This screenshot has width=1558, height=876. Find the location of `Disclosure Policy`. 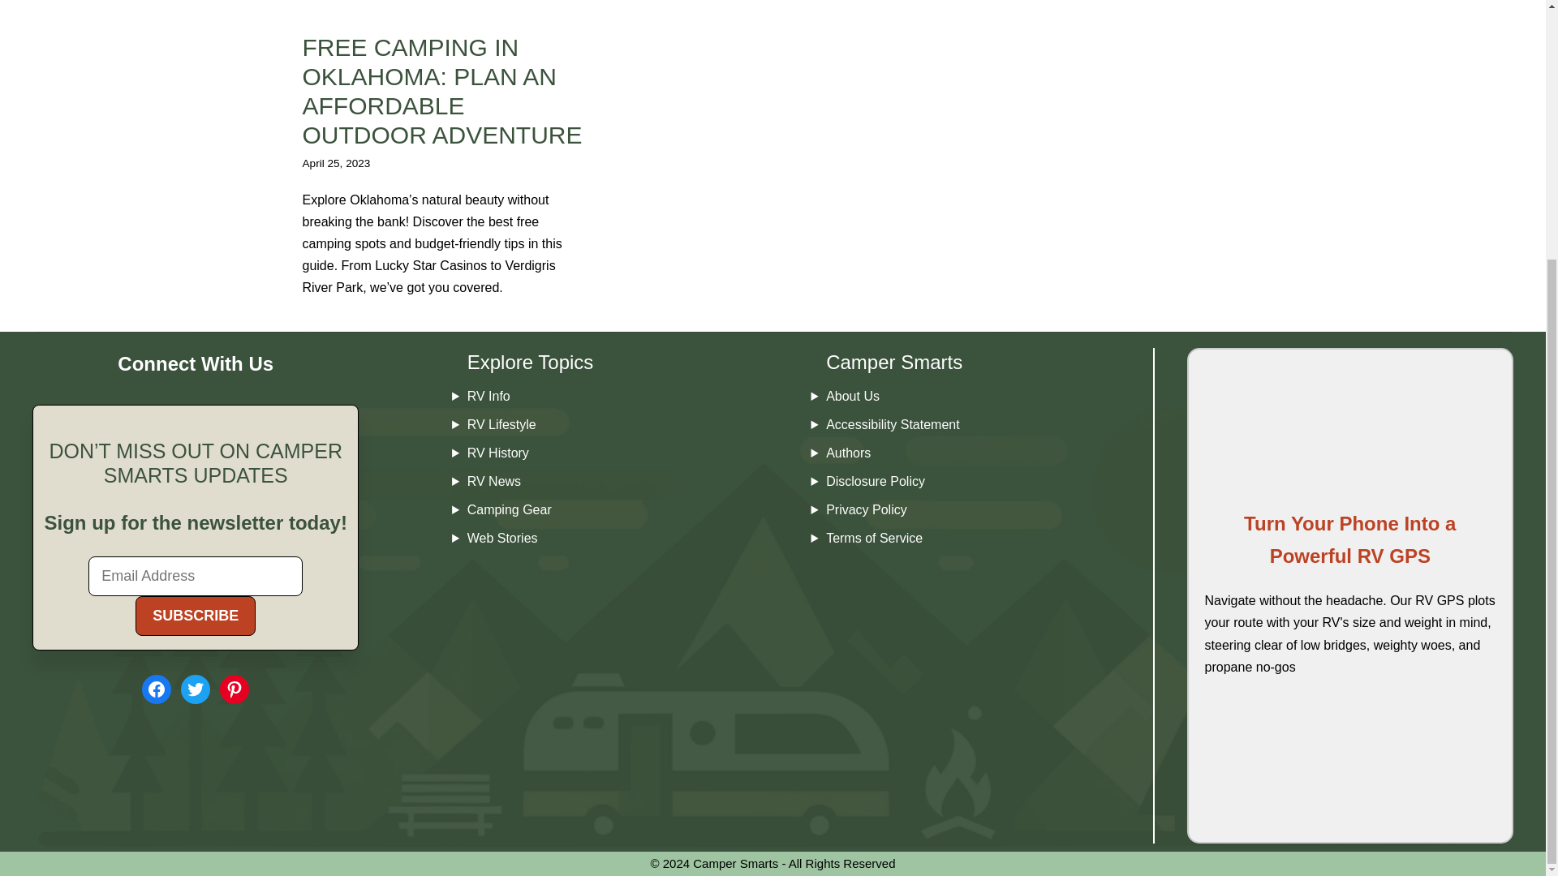

Disclosure Policy is located at coordinates (875, 481).